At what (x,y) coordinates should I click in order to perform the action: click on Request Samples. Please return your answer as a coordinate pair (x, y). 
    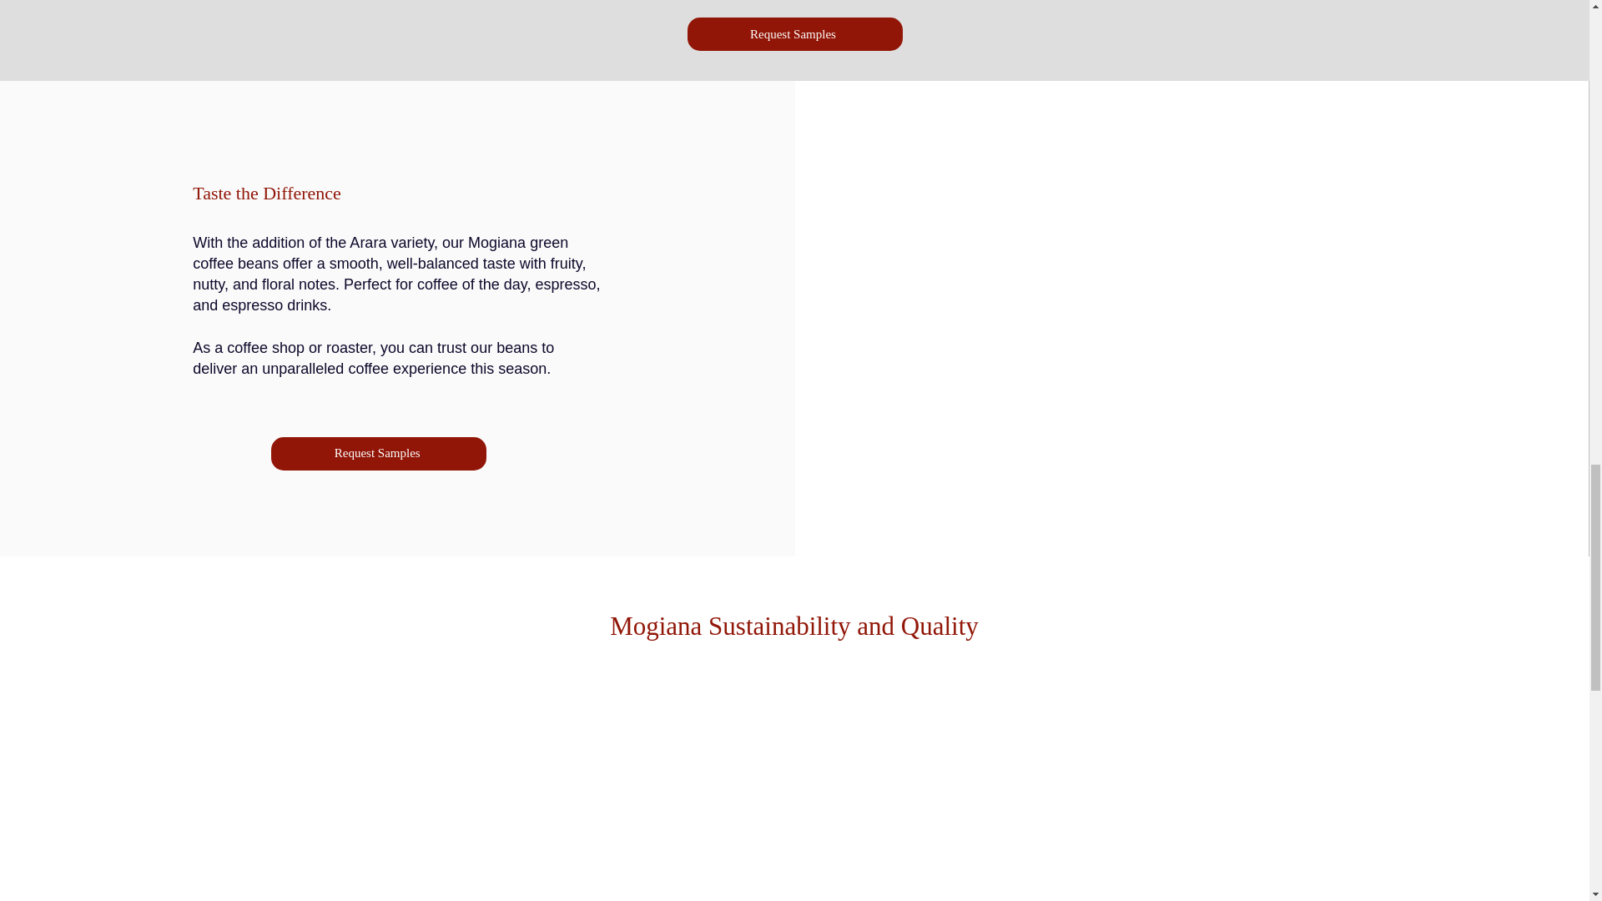
    Looking at the image, I should click on (379, 453).